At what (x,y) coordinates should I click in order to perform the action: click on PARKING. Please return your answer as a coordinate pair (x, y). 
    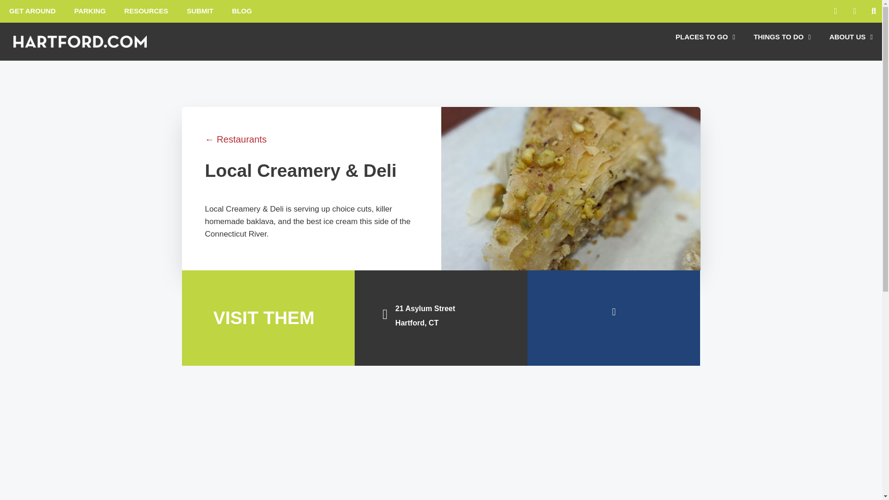
    Looking at the image, I should click on (90, 11).